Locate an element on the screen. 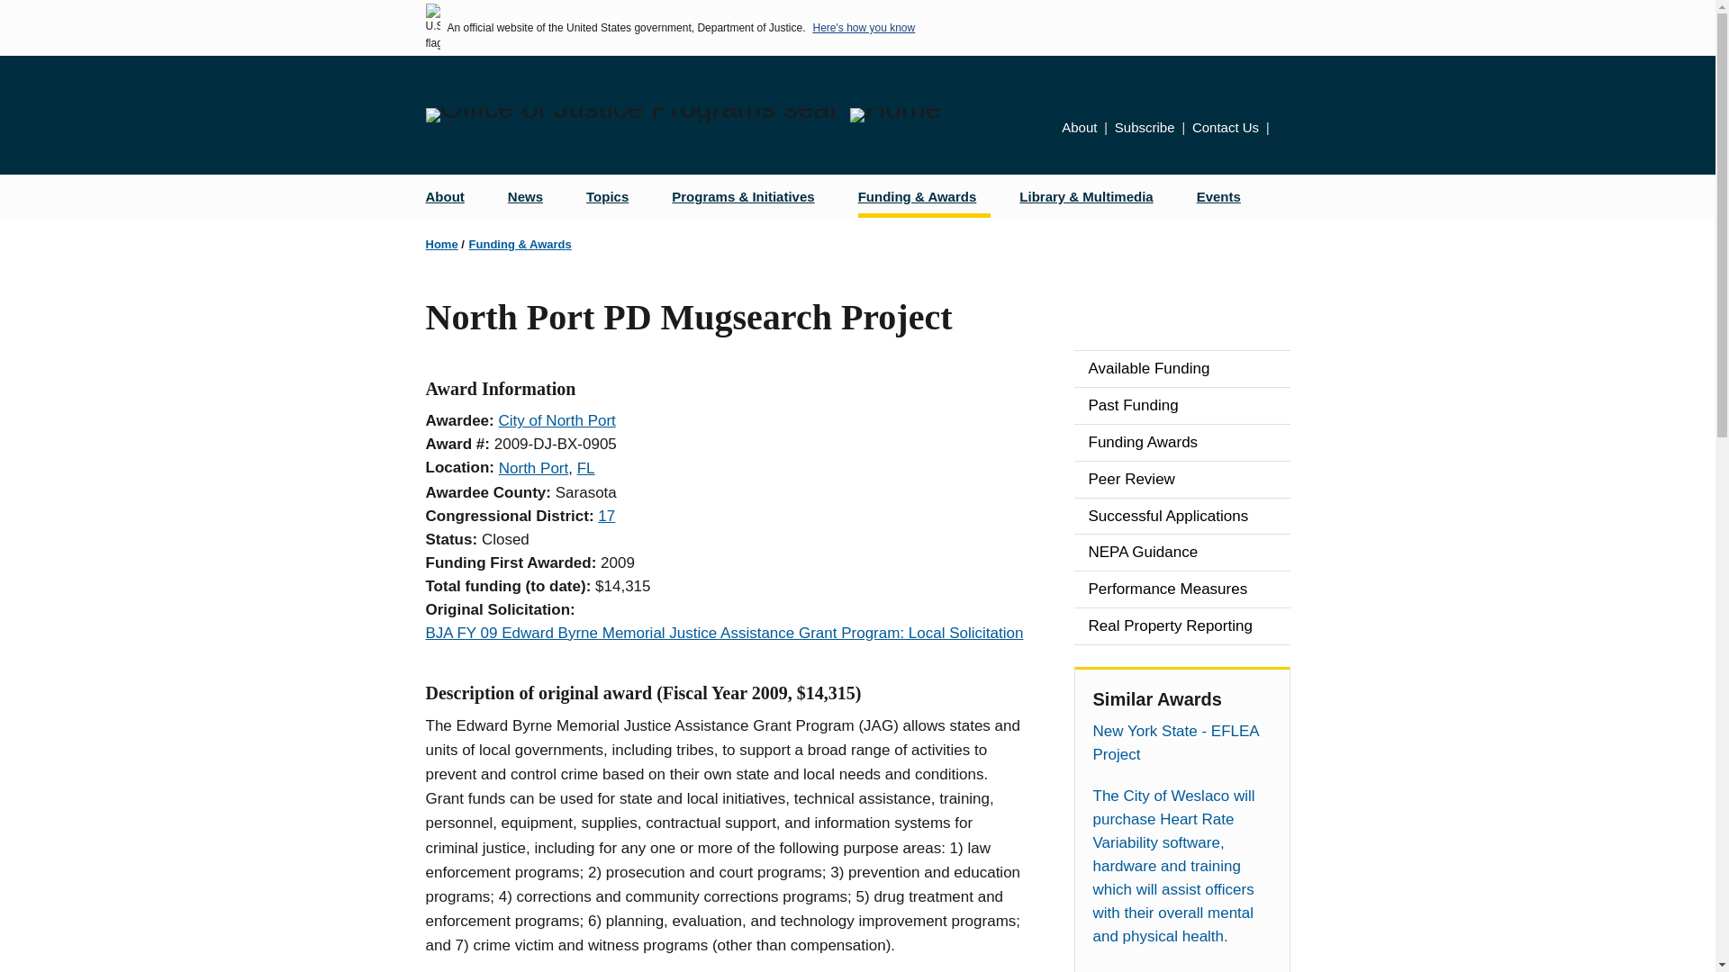  North Port is located at coordinates (533, 468).